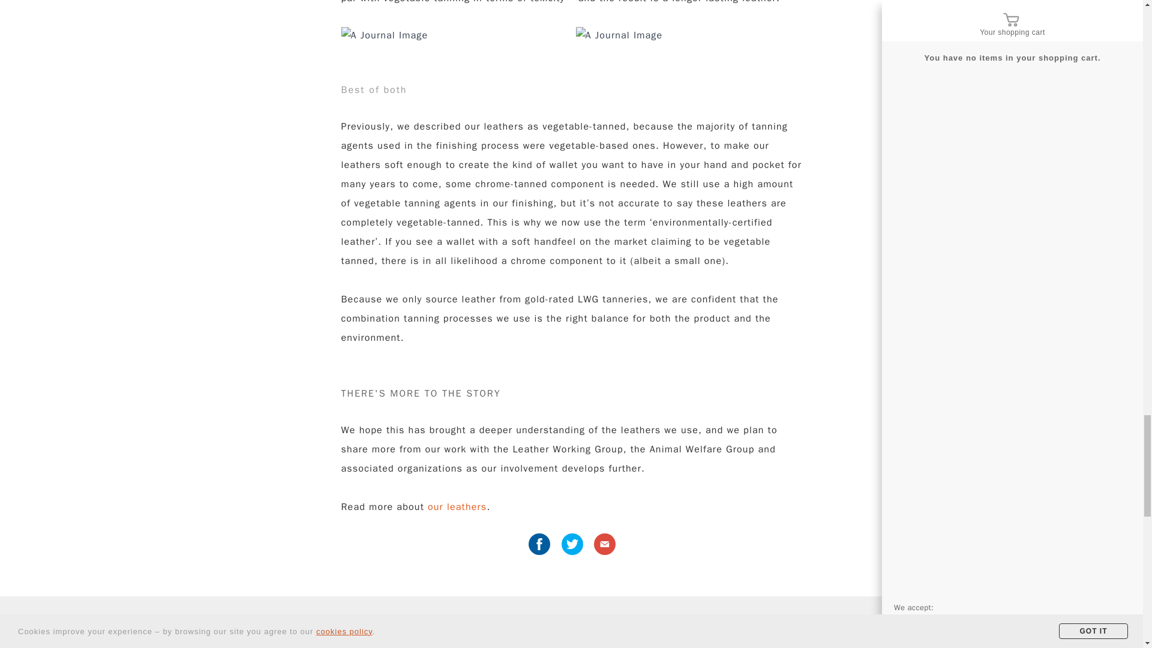  I want to click on E-mail, so click(605, 544).